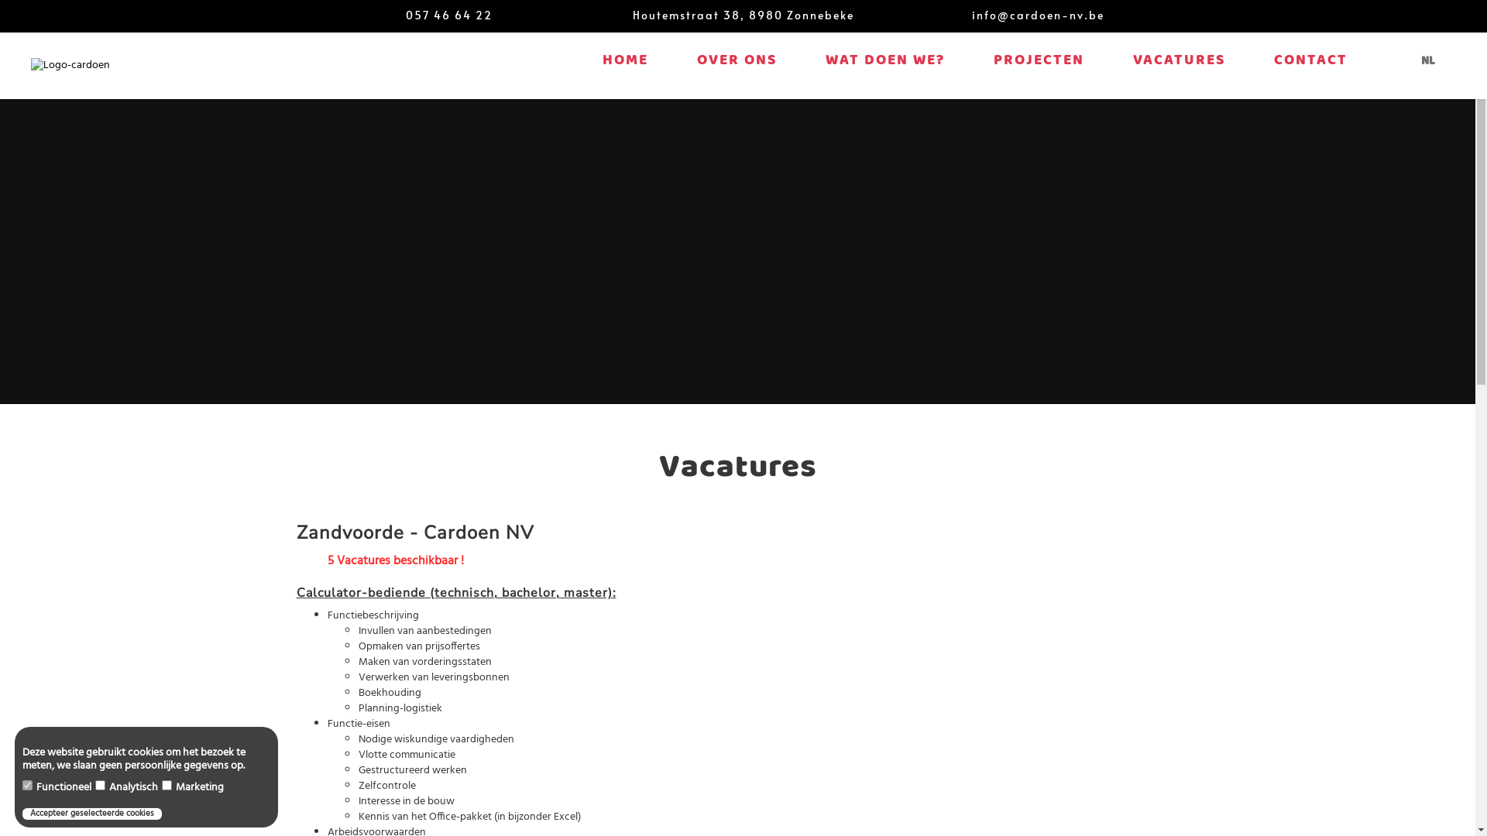 Image resolution: width=1487 pixels, height=836 pixels. Describe the element at coordinates (626, 60) in the screenshot. I see `HOME` at that location.